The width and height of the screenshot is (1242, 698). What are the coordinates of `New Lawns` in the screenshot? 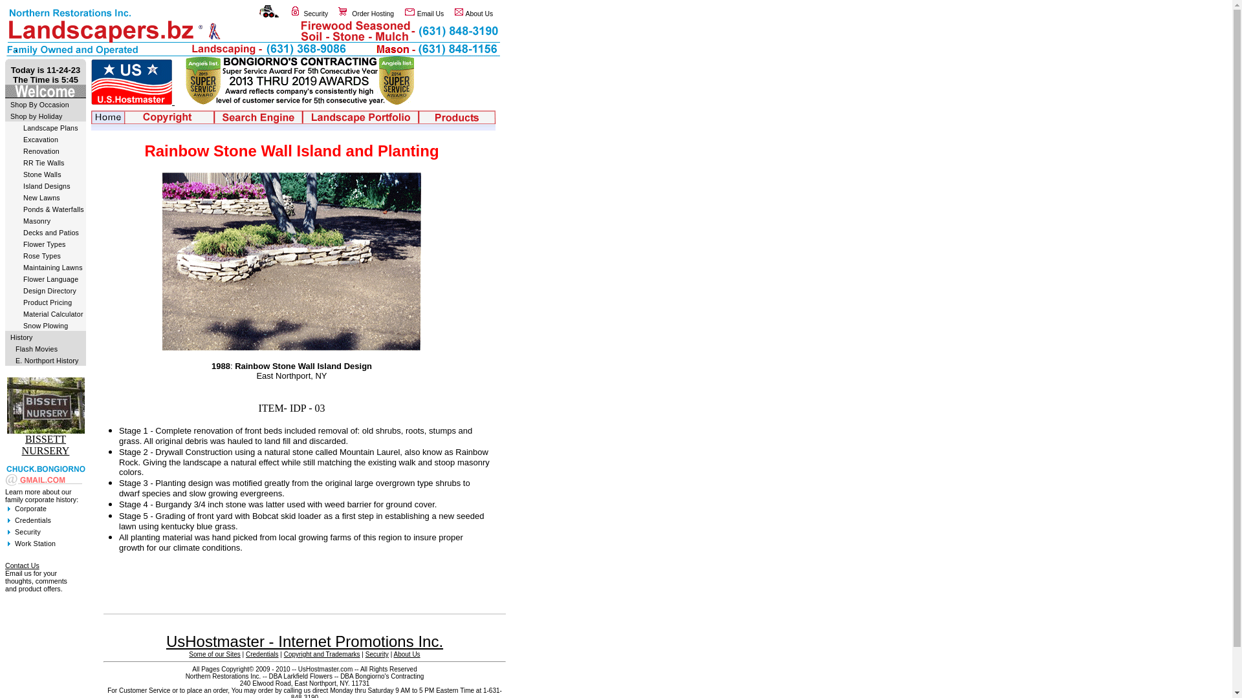 It's located at (41, 198).